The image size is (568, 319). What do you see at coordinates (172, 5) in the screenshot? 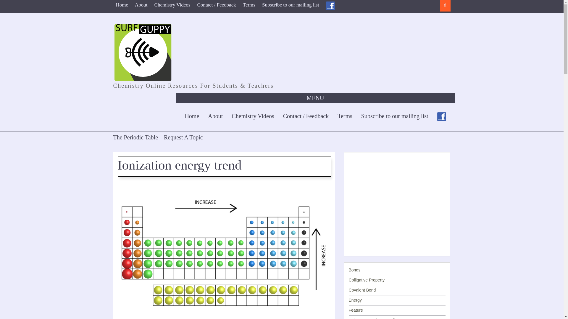
I see `Chemistry Videos` at bounding box center [172, 5].